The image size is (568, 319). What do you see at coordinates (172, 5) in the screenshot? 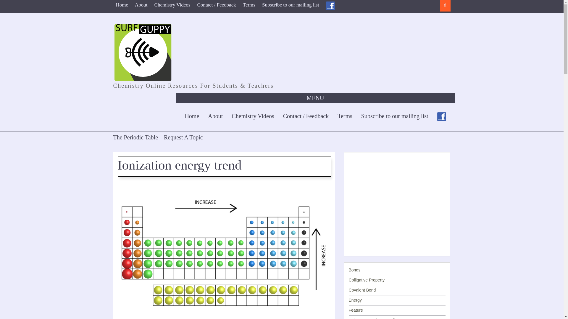
I see `Chemistry Videos` at bounding box center [172, 5].